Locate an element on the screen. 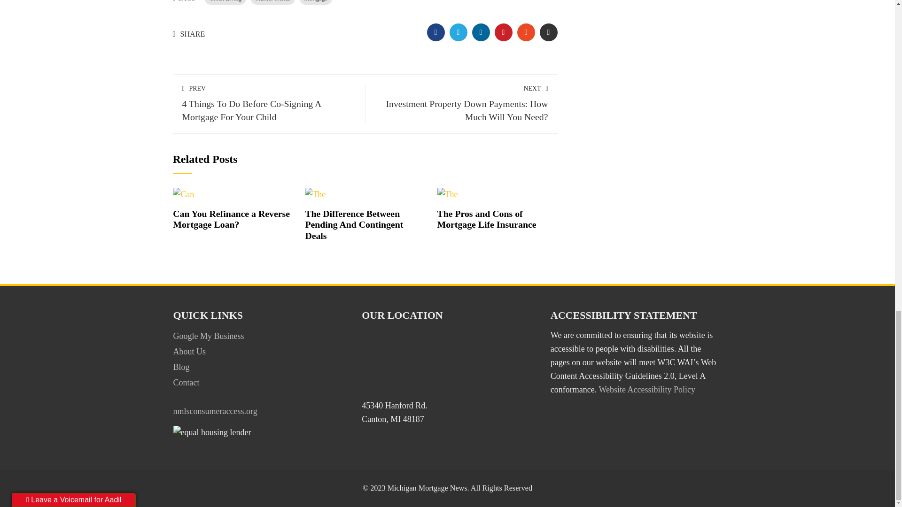  The Pros and Cons of Mortgage Life Insurance is located at coordinates (487, 219).